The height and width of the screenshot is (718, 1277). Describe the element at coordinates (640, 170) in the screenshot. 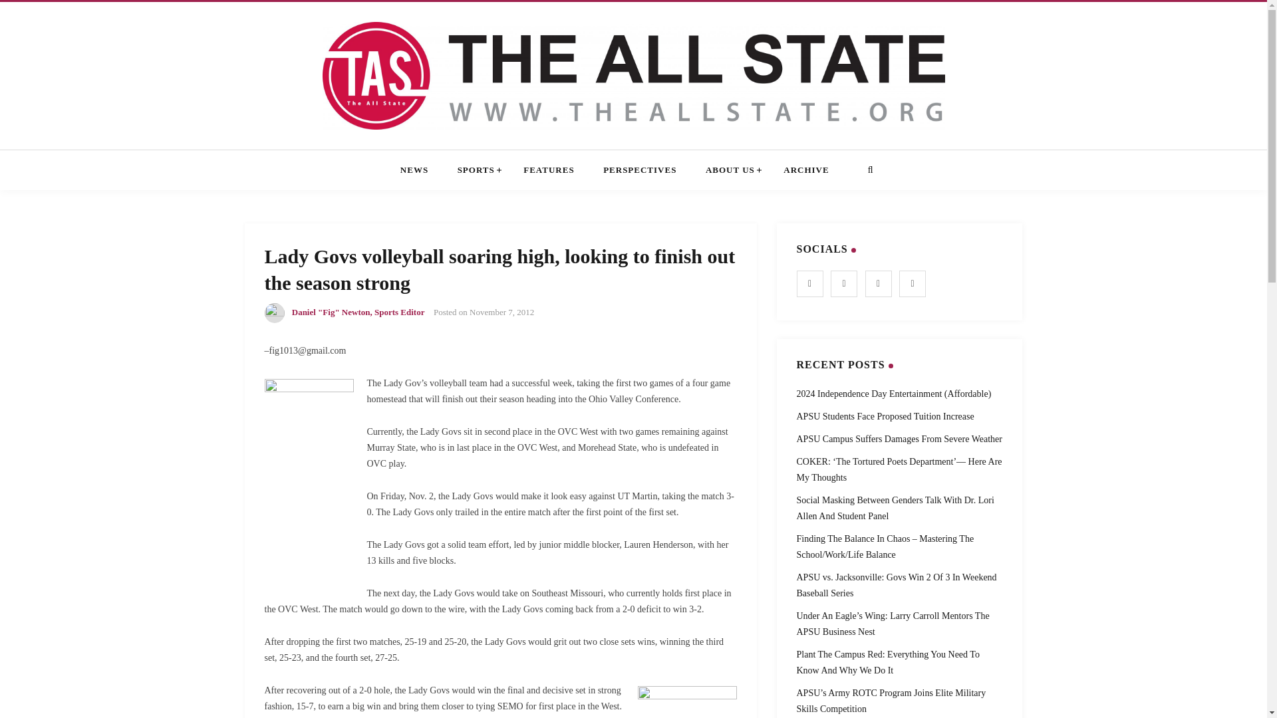

I see `Perspectives` at that location.